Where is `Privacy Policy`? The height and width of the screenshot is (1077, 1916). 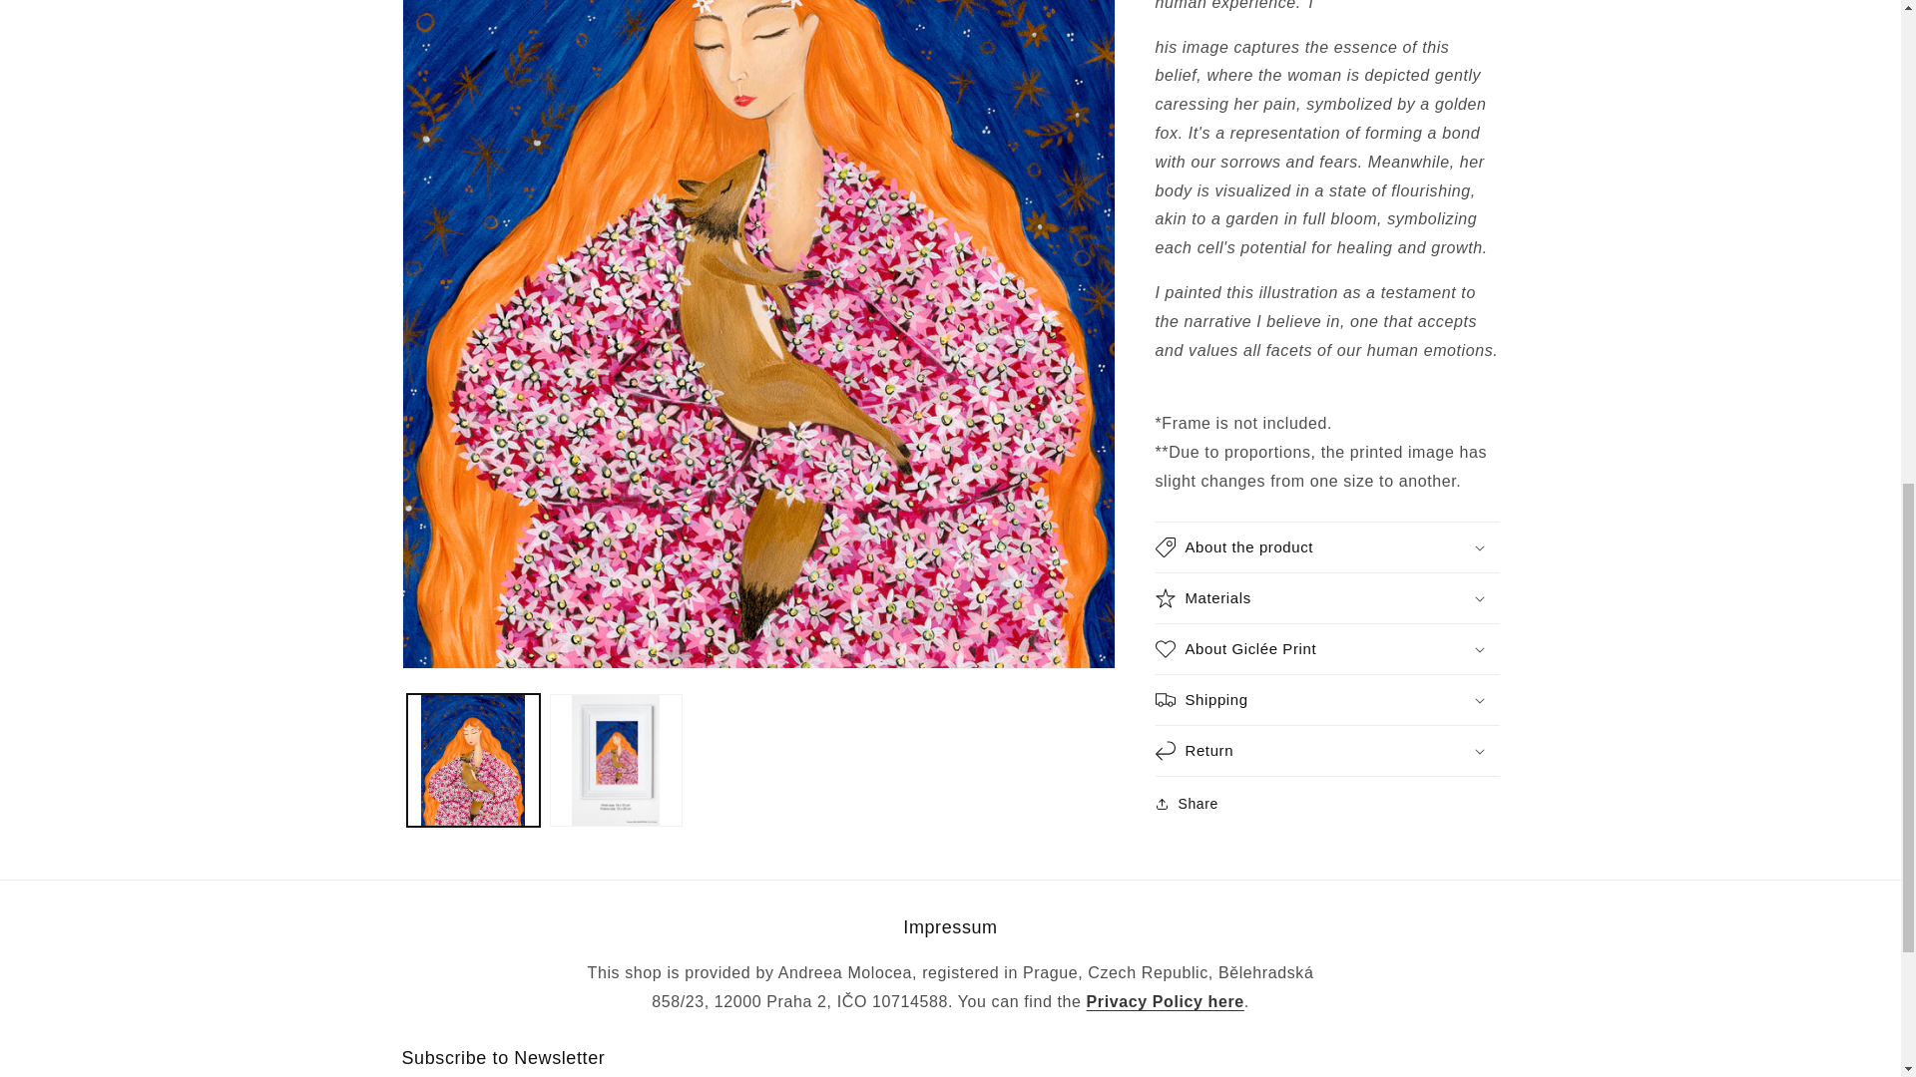 Privacy Policy is located at coordinates (1165, 1001).